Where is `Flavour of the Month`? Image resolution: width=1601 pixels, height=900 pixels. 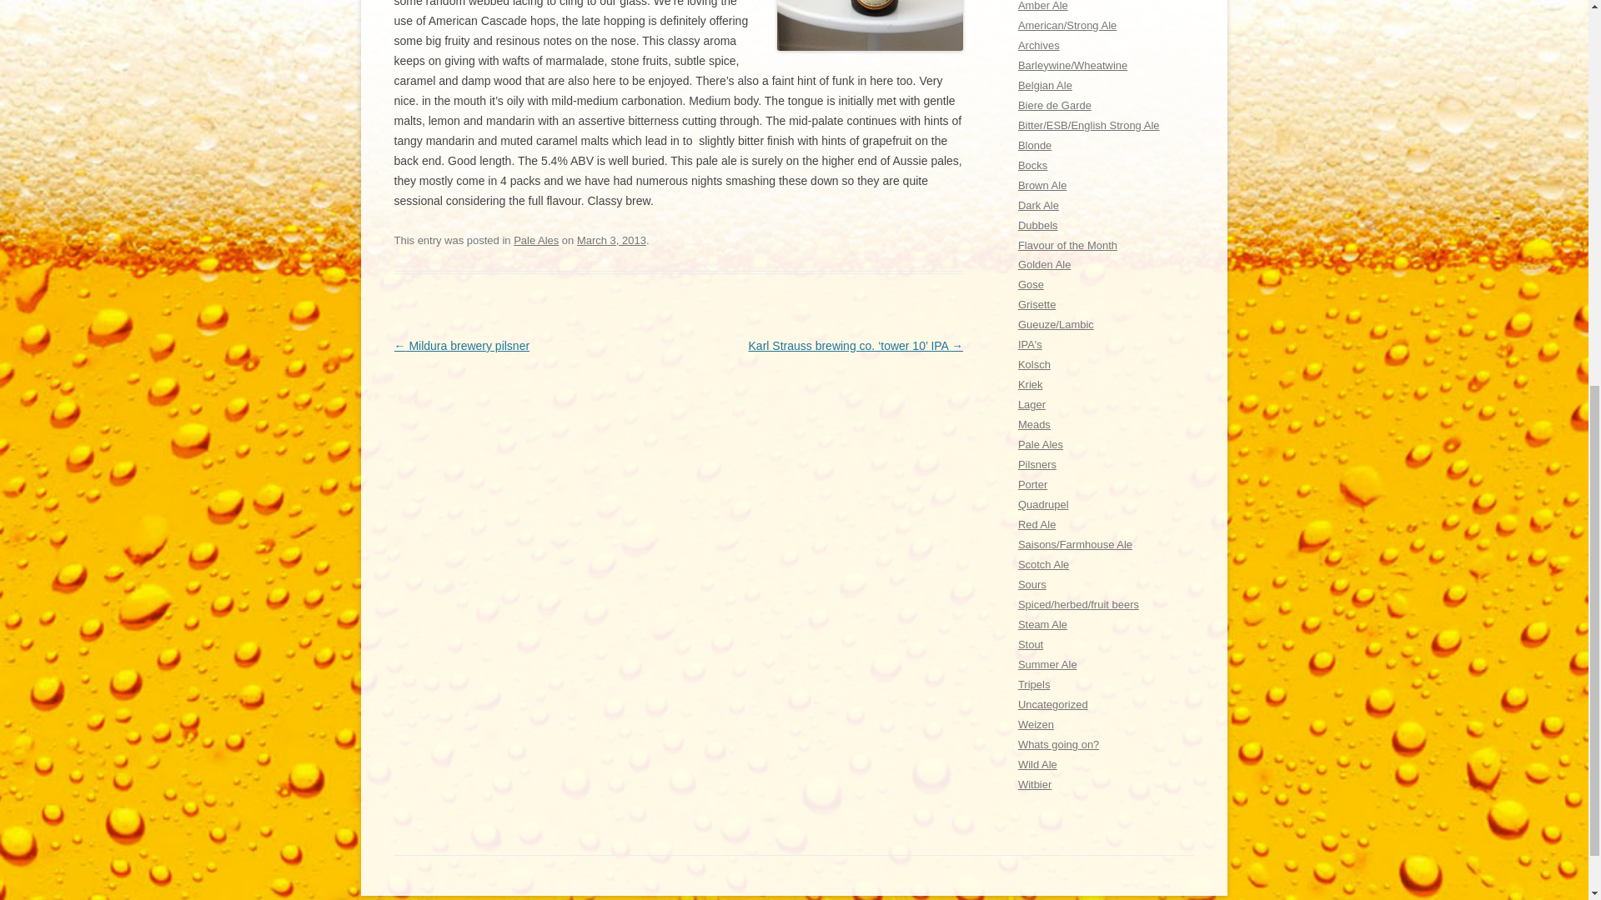
Flavour of the Month is located at coordinates (1067, 245).